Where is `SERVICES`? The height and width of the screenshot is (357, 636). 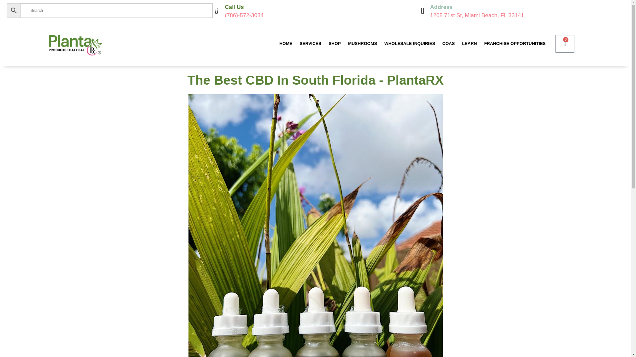 SERVICES is located at coordinates (310, 44).